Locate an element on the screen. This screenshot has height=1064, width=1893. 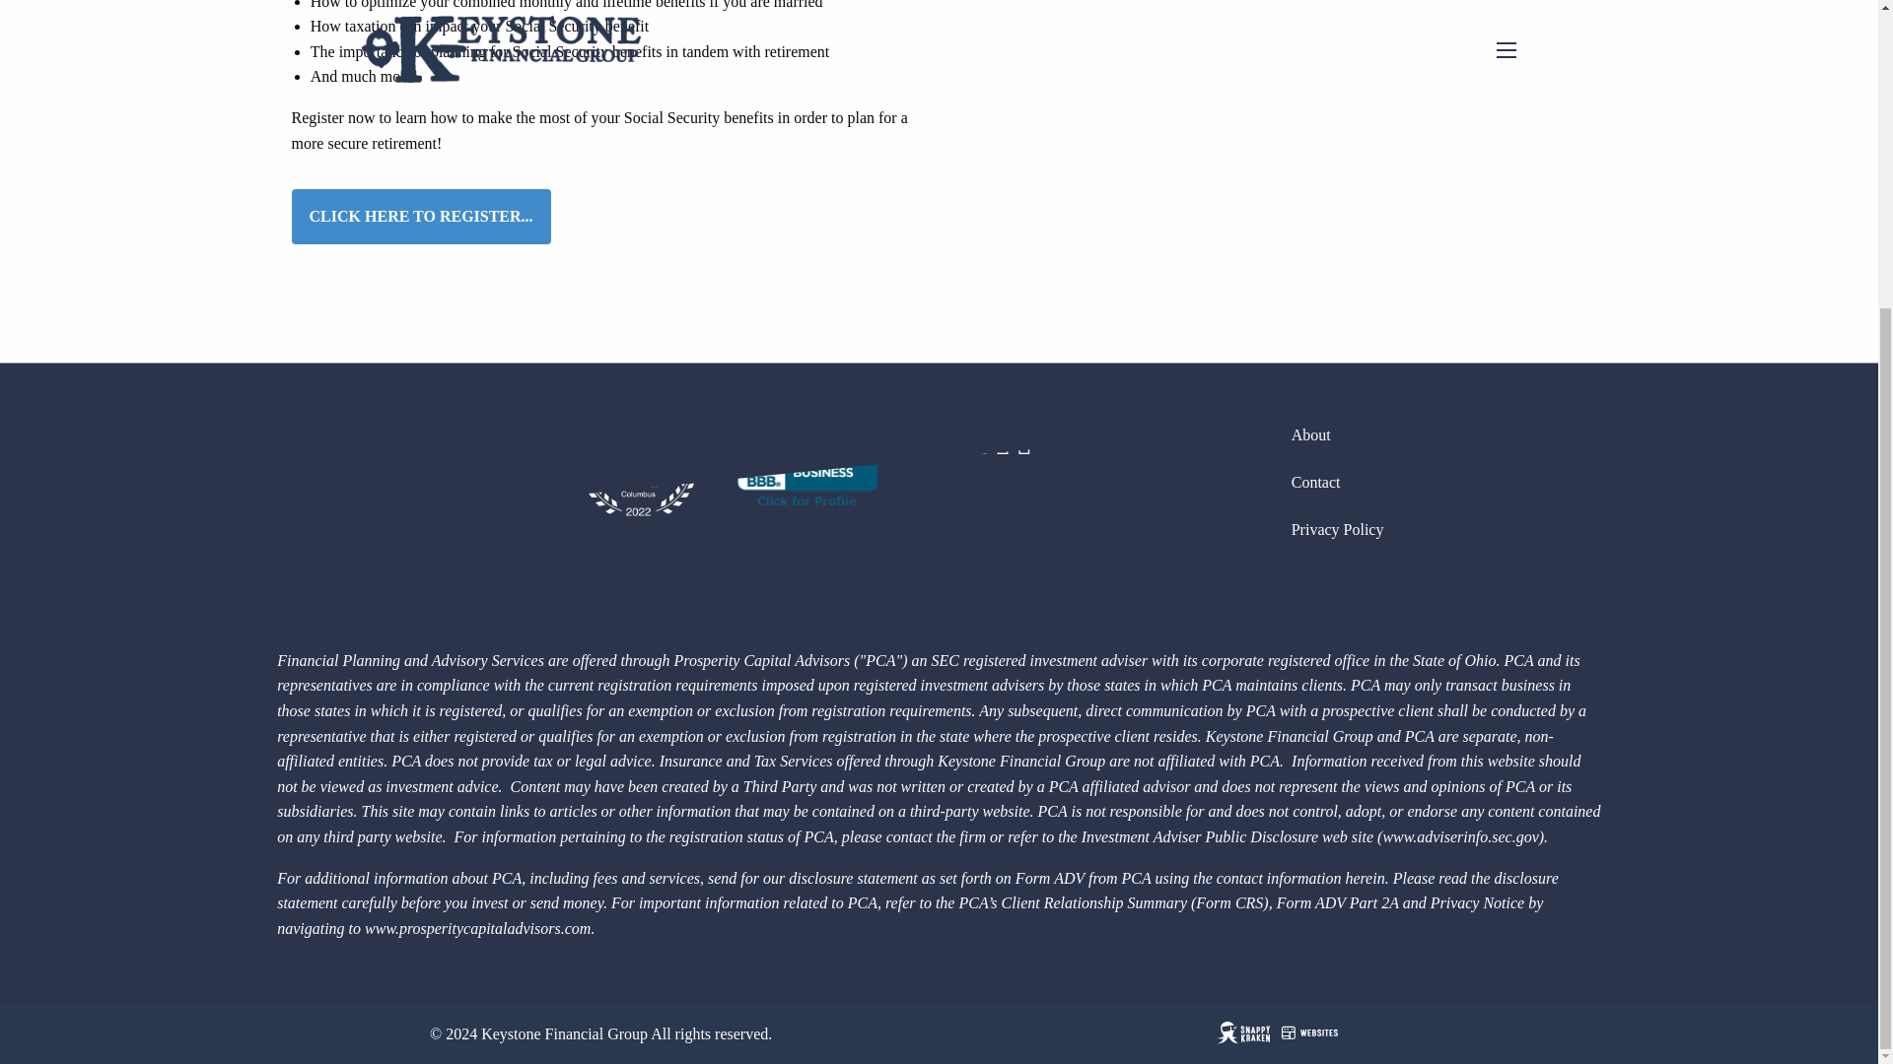
About is located at coordinates (1445, 434).